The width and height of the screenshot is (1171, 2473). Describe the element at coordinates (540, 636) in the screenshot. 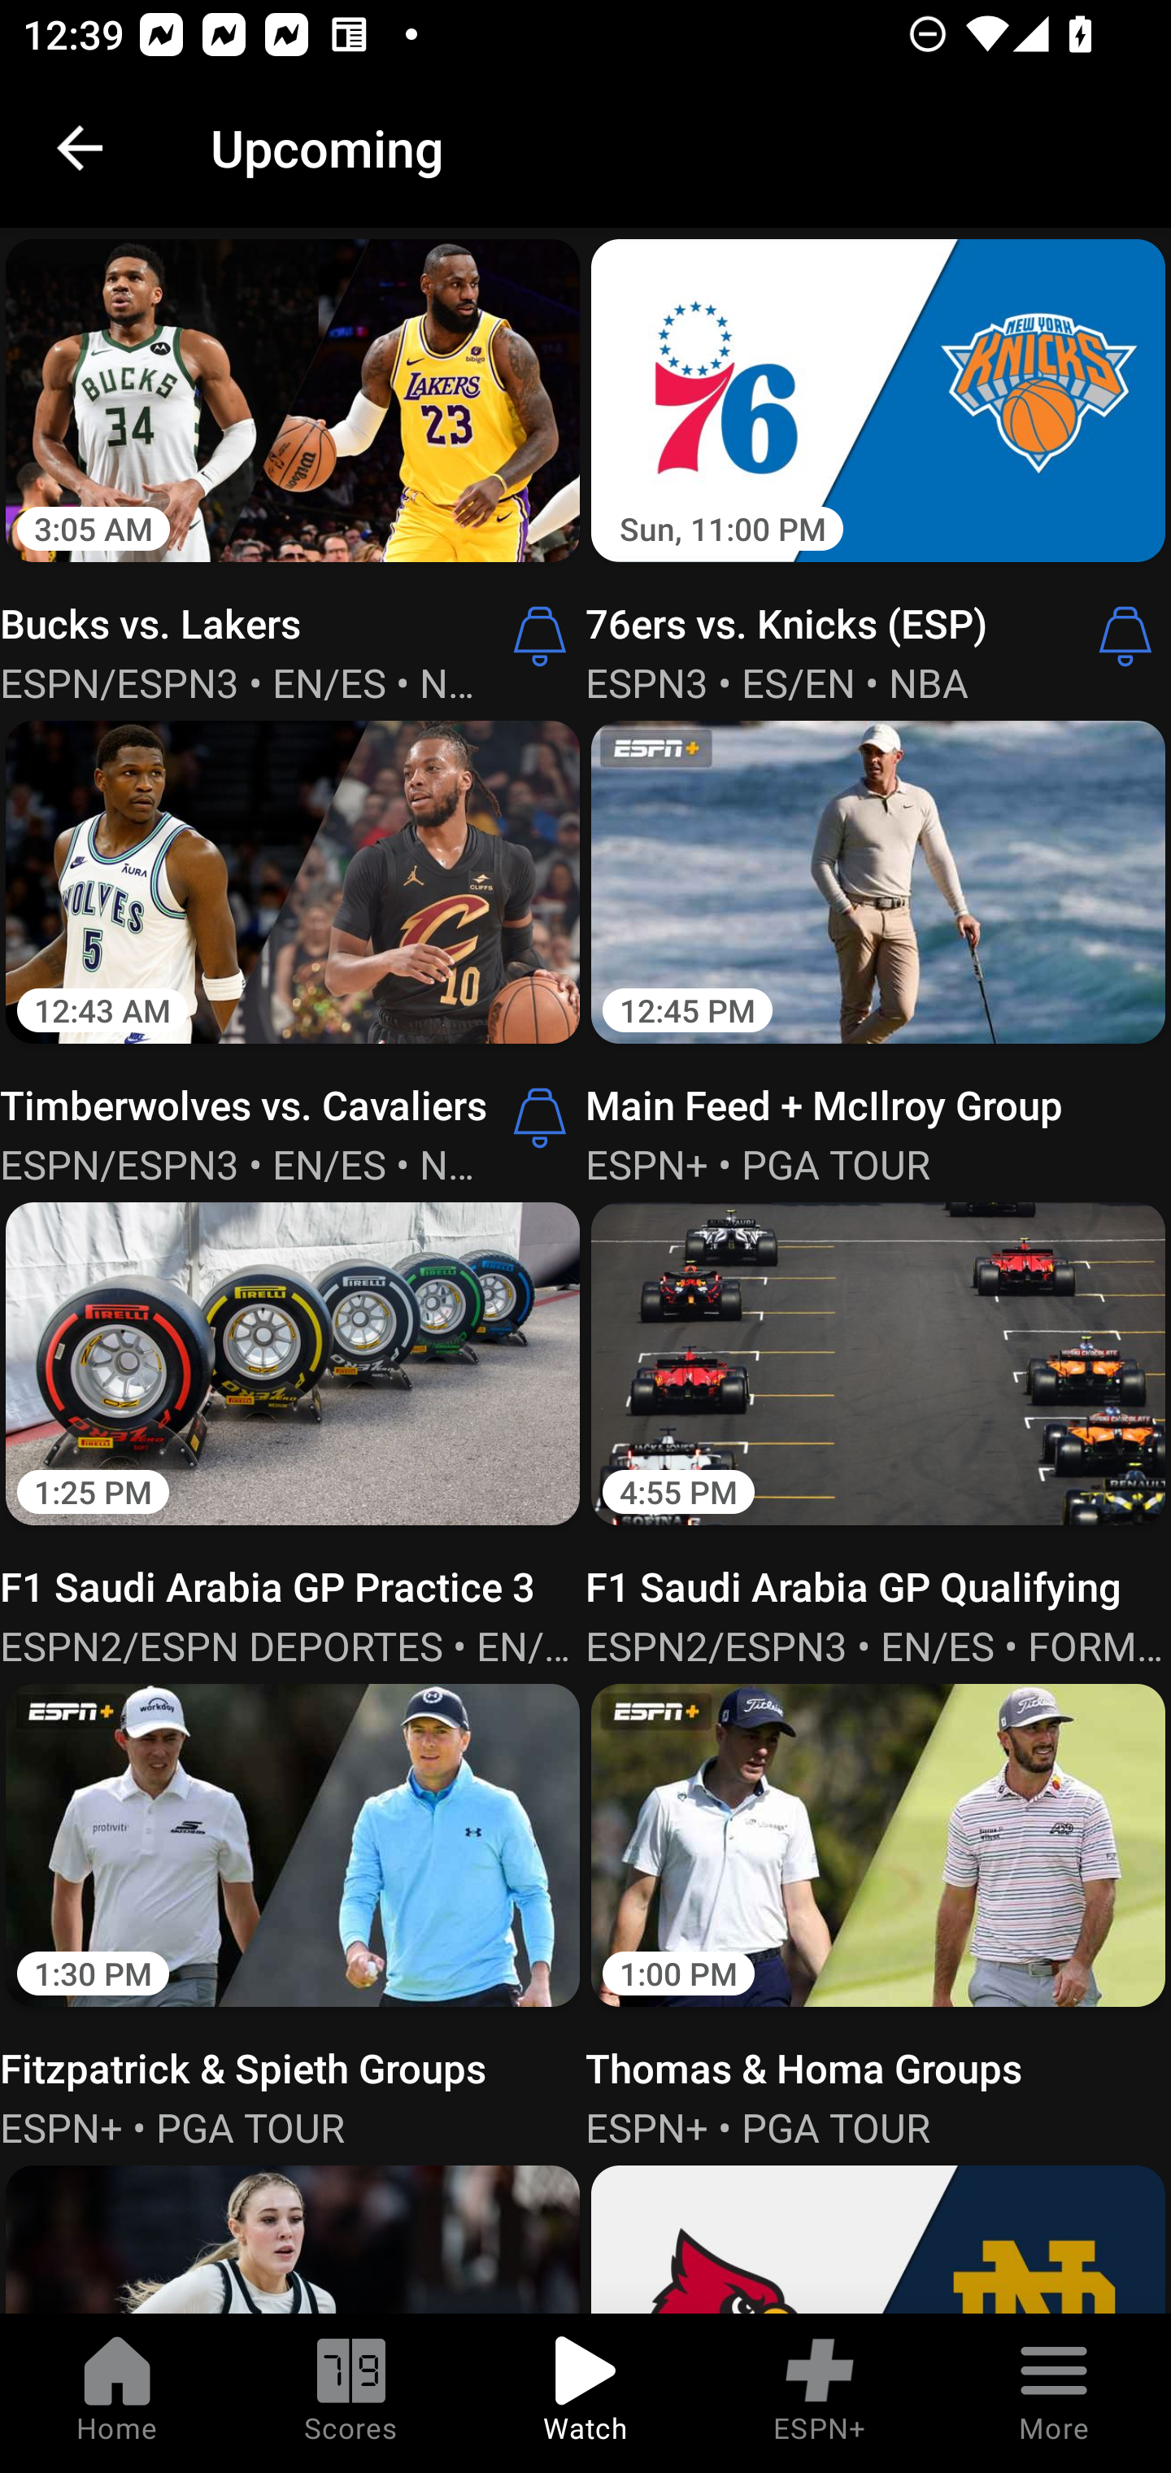

I see `Alerts` at that location.